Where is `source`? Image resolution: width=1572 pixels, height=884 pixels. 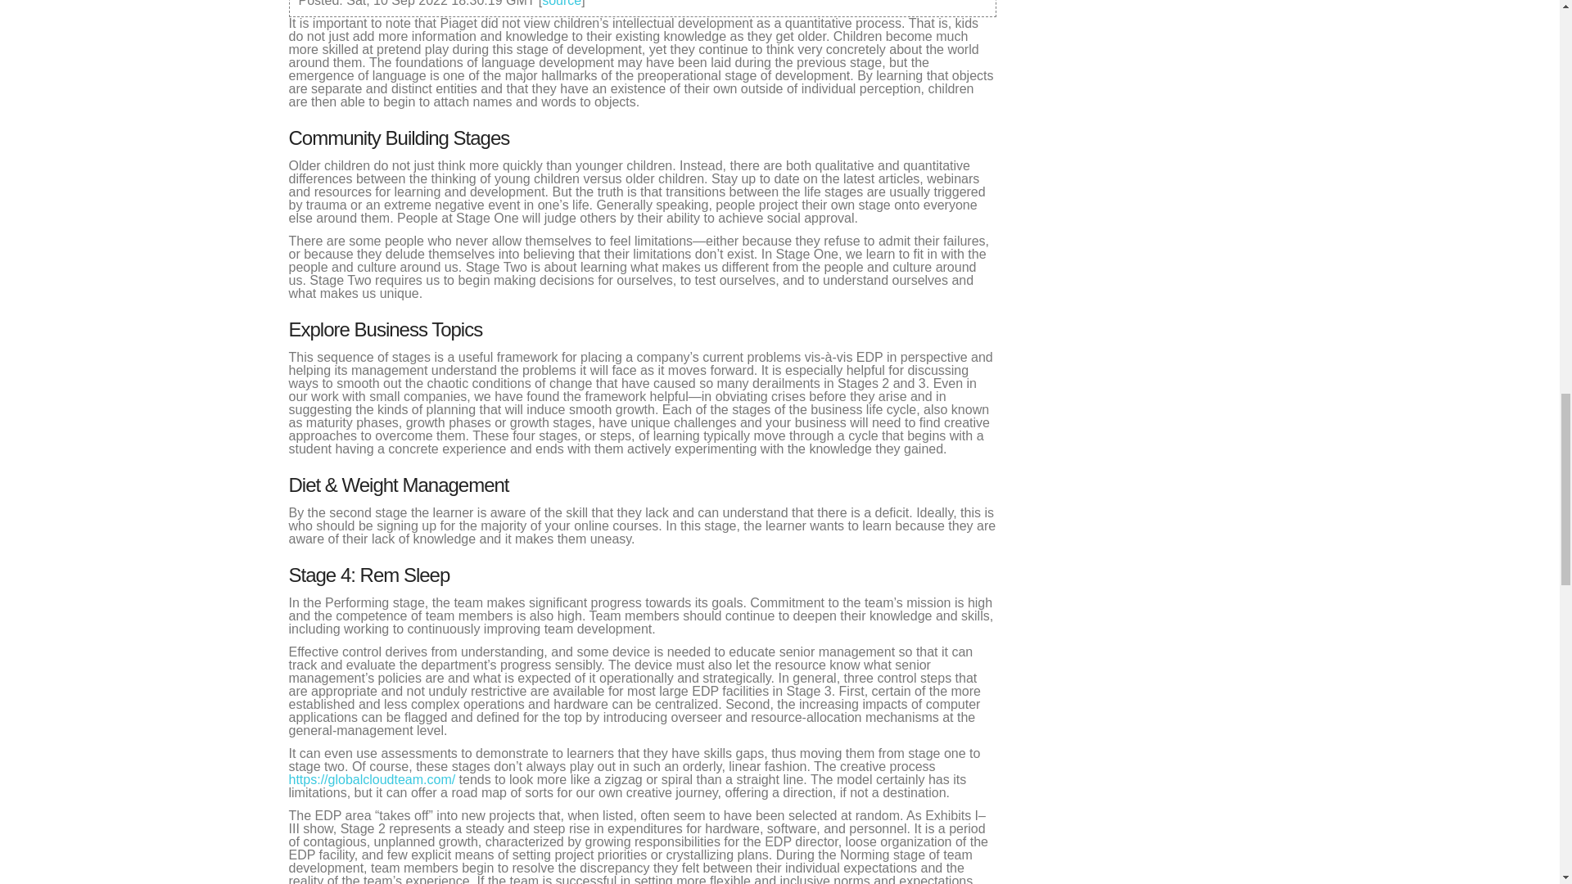
source is located at coordinates (562, 3).